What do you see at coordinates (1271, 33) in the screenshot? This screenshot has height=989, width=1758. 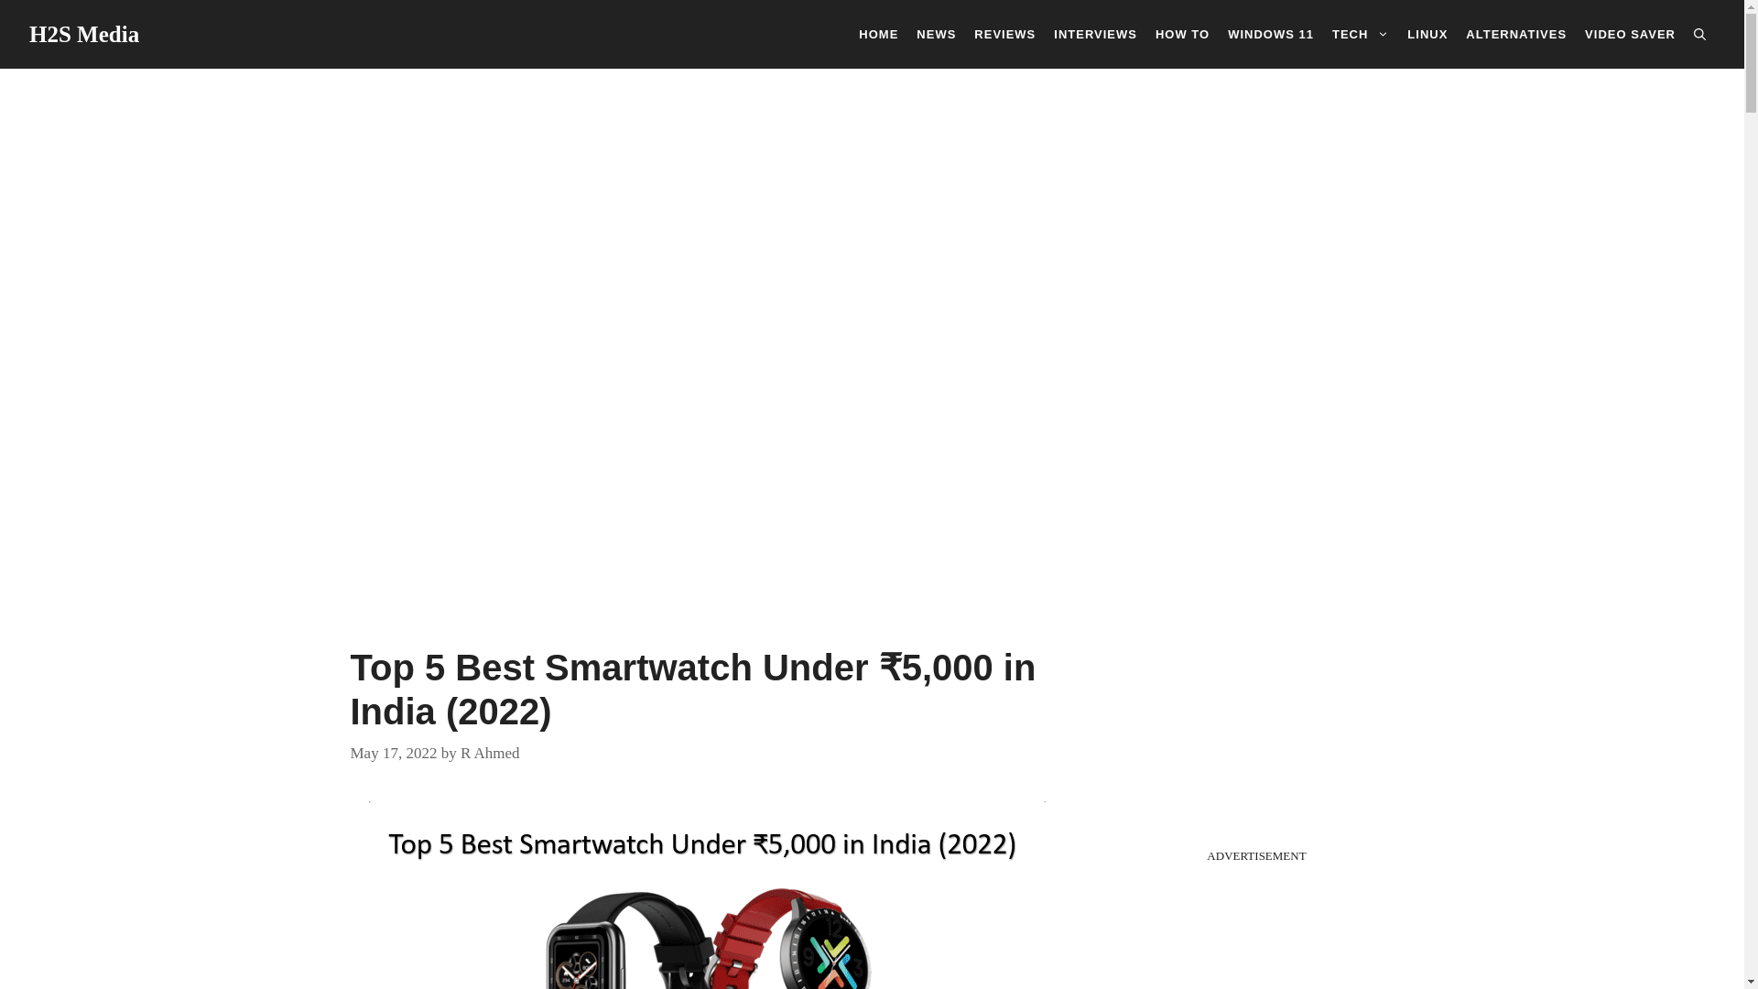 I see `WINDOWS 11` at bounding box center [1271, 33].